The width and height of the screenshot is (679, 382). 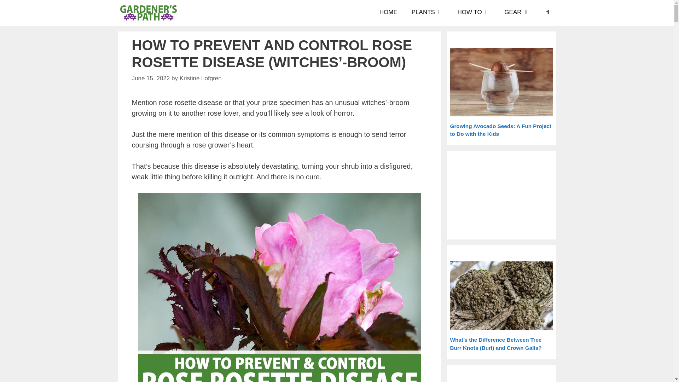 What do you see at coordinates (517, 12) in the screenshot?
I see `GEAR` at bounding box center [517, 12].